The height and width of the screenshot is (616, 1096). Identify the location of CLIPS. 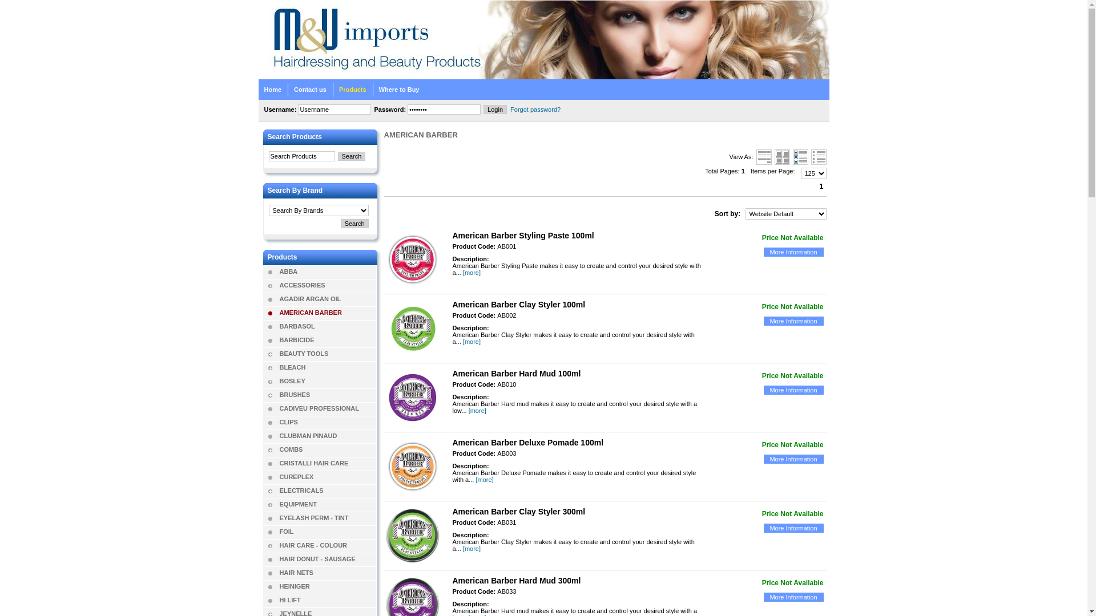
(328, 422).